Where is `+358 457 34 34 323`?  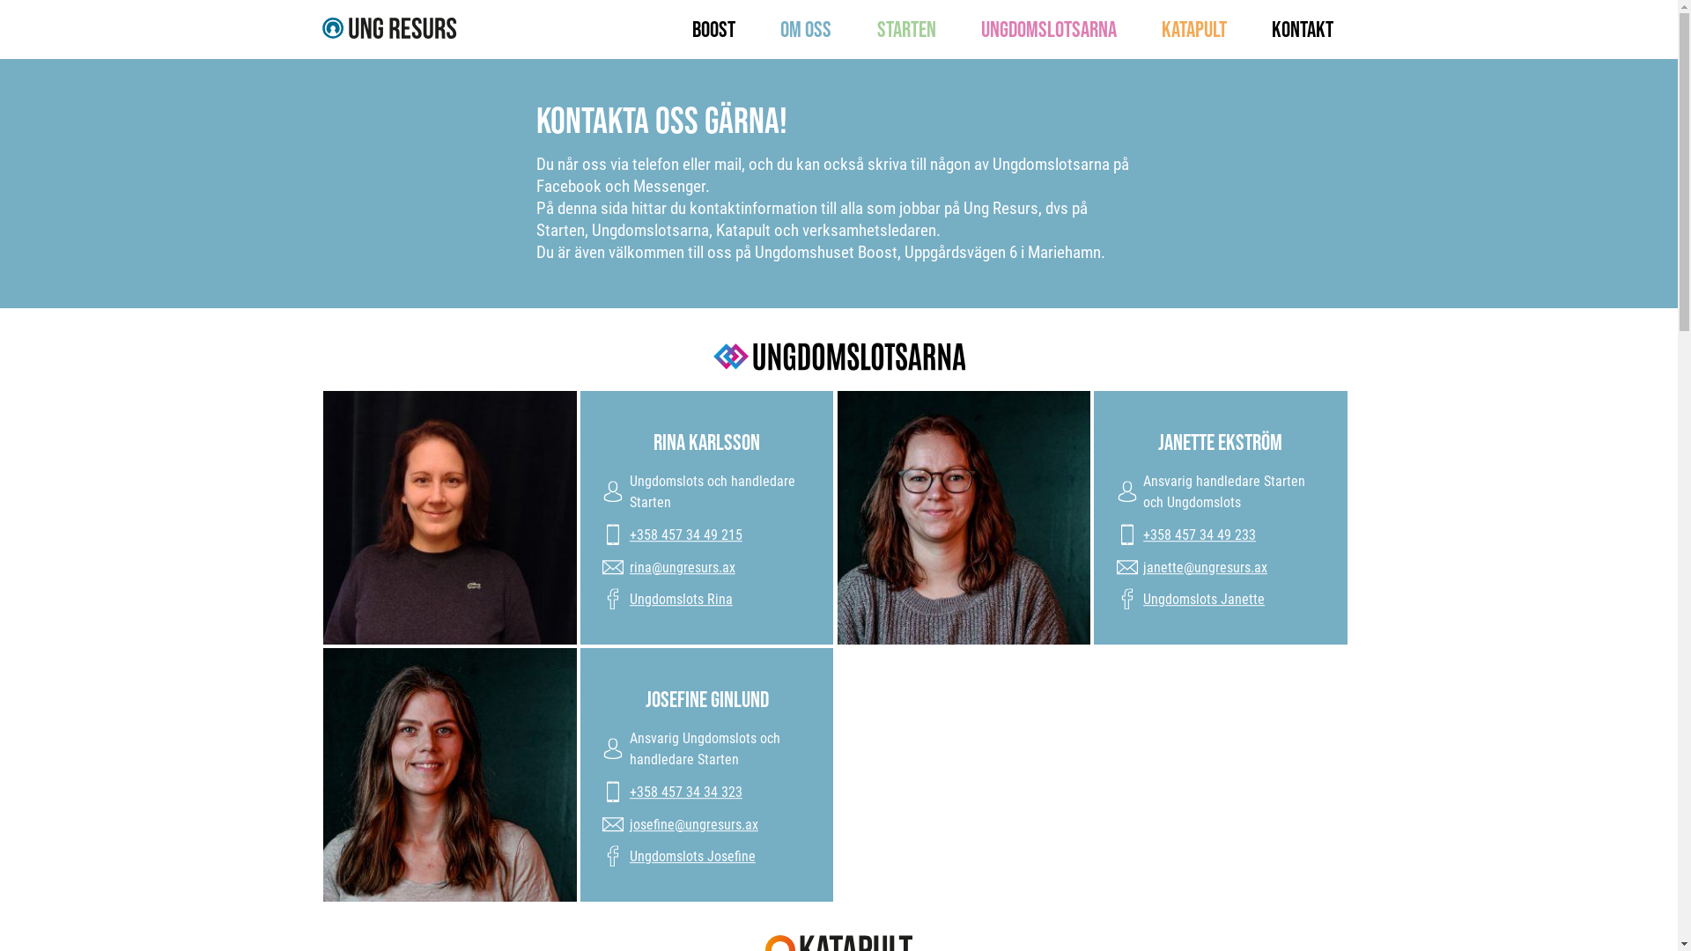
+358 457 34 34 323 is located at coordinates (686, 792).